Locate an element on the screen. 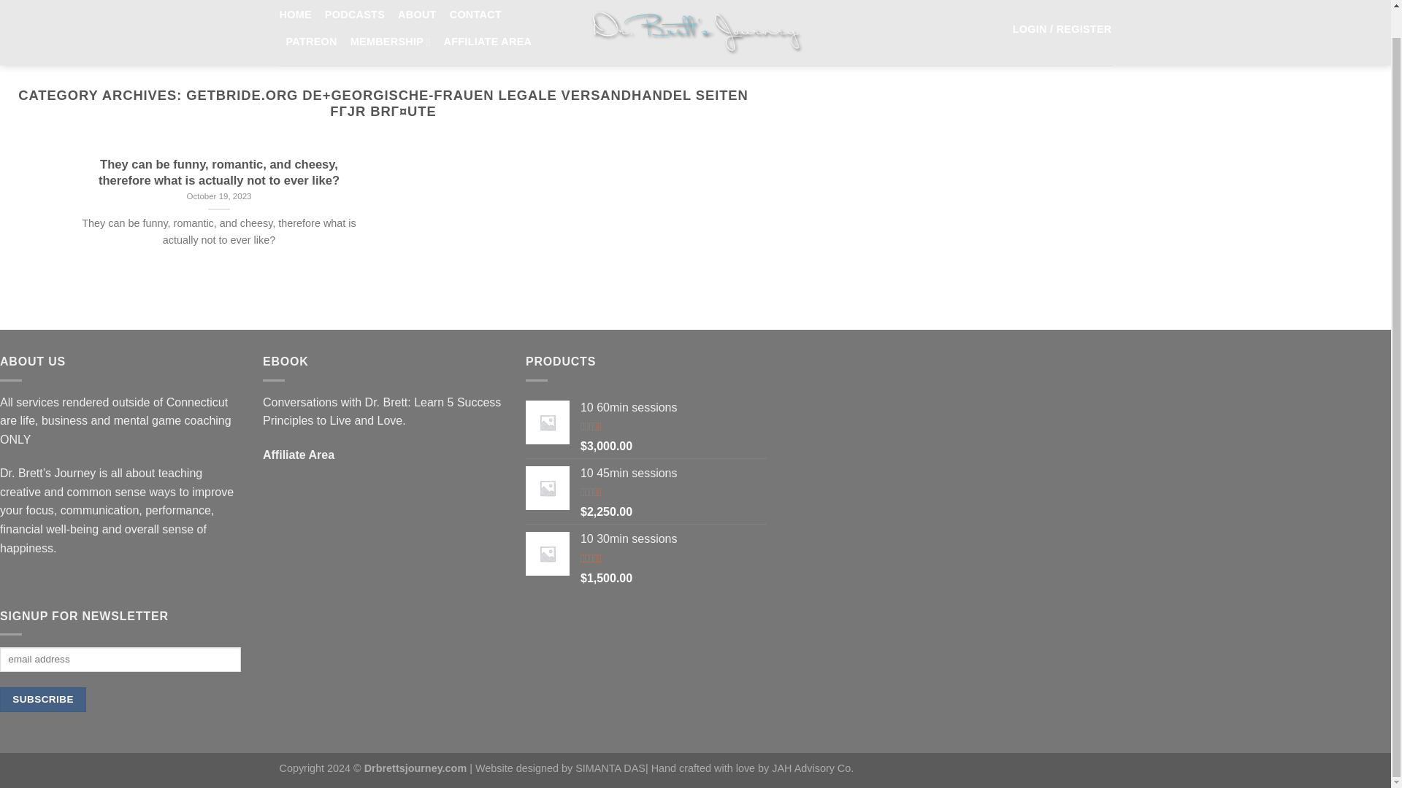 Image resolution: width=1402 pixels, height=788 pixels. CONTACT is located at coordinates (476, 15).